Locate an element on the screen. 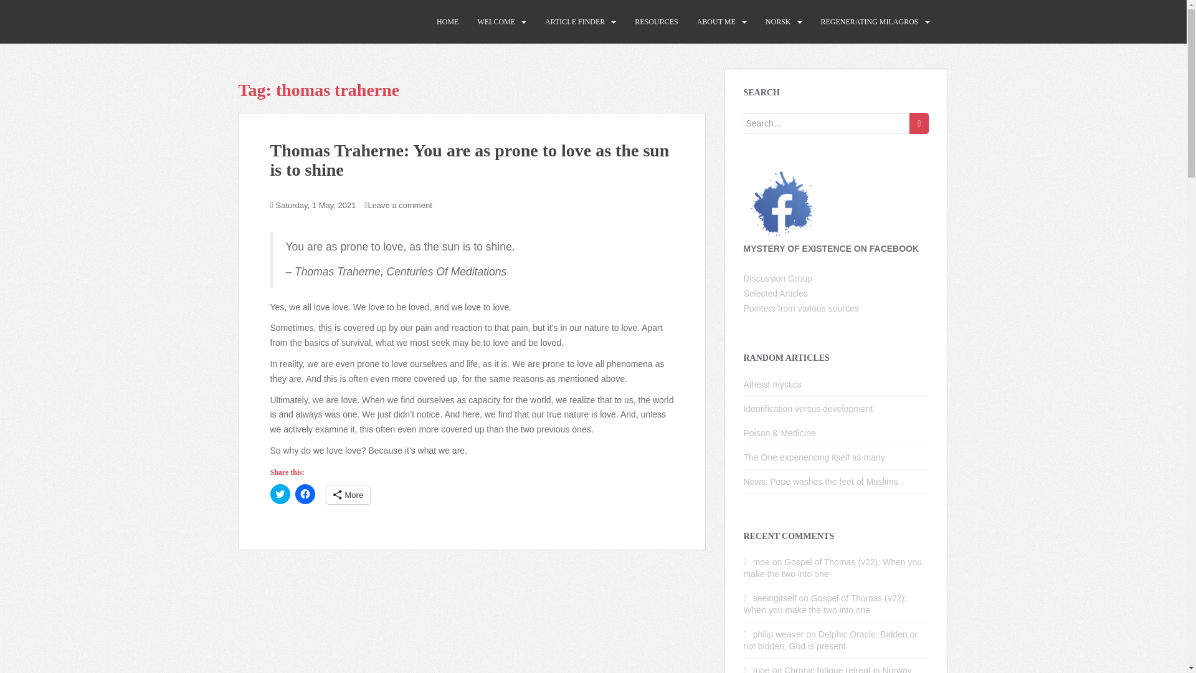 The width and height of the screenshot is (1196, 673). Leave a comment is located at coordinates (399, 204).